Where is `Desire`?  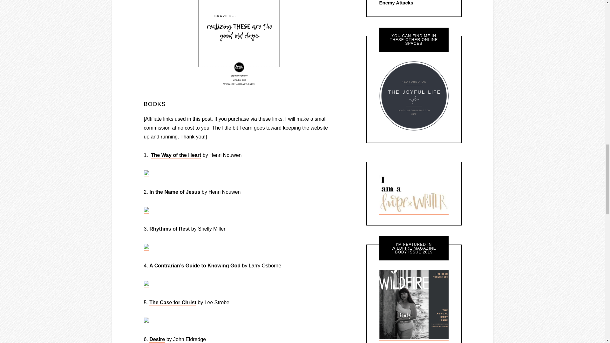 Desire is located at coordinates (157, 339).